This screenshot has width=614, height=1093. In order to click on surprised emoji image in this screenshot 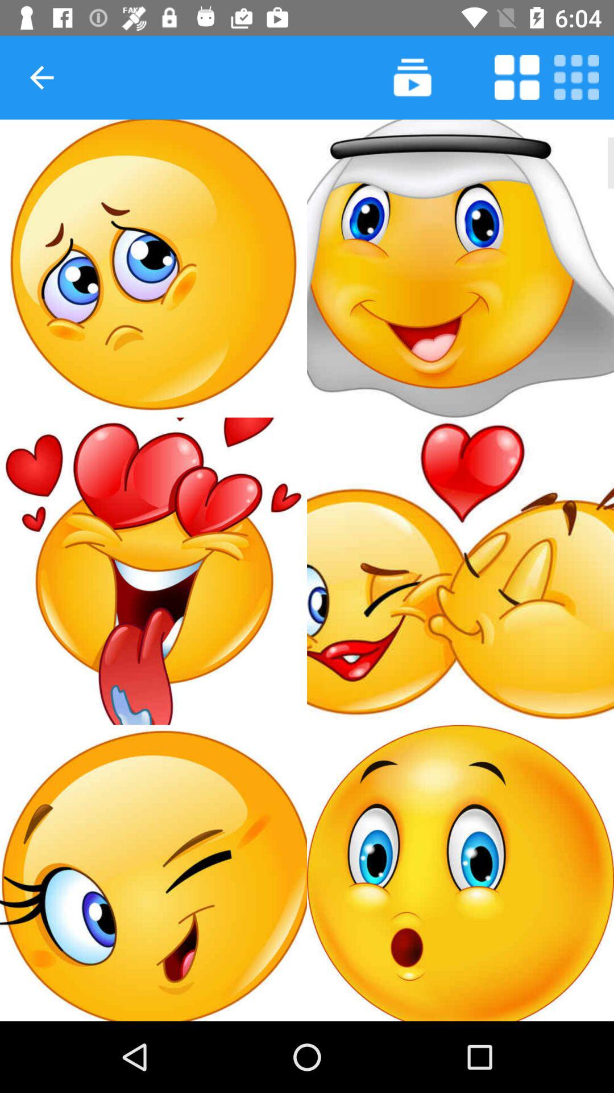, I will do `click(460, 873)`.